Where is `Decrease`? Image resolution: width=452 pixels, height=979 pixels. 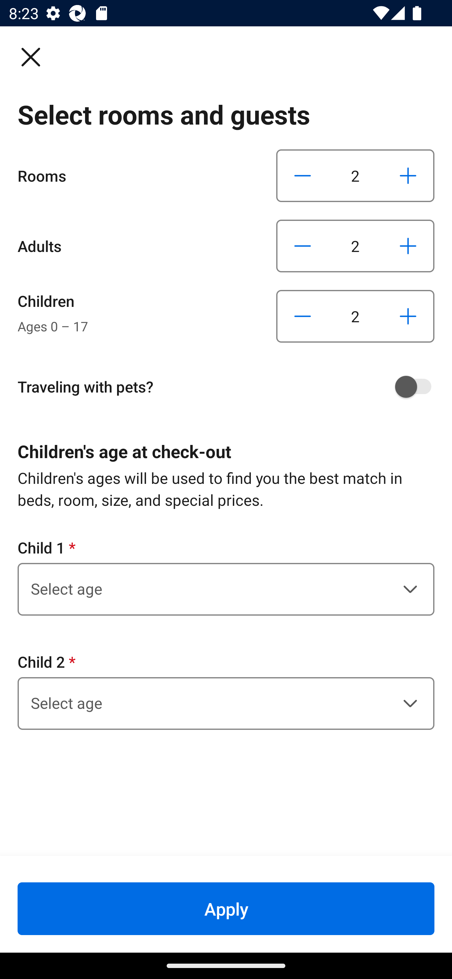 Decrease is located at coordinates (303, 176).